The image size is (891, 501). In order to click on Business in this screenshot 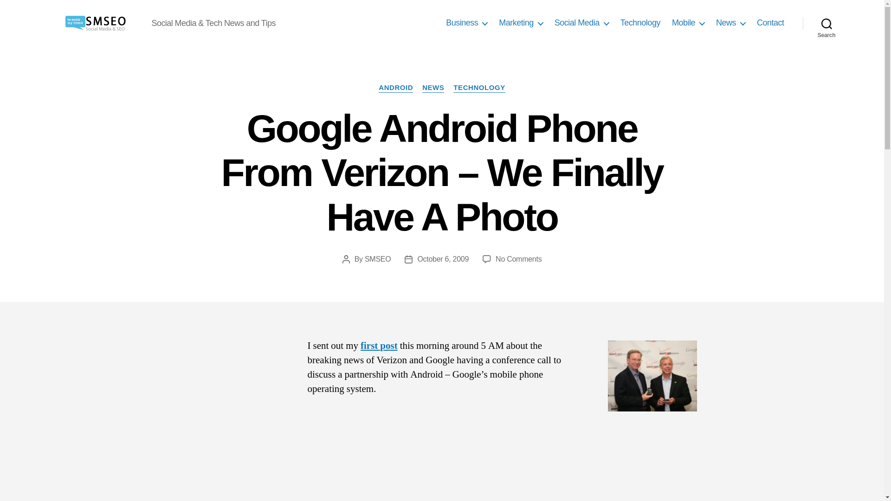, I will do `click(467, 23)`.